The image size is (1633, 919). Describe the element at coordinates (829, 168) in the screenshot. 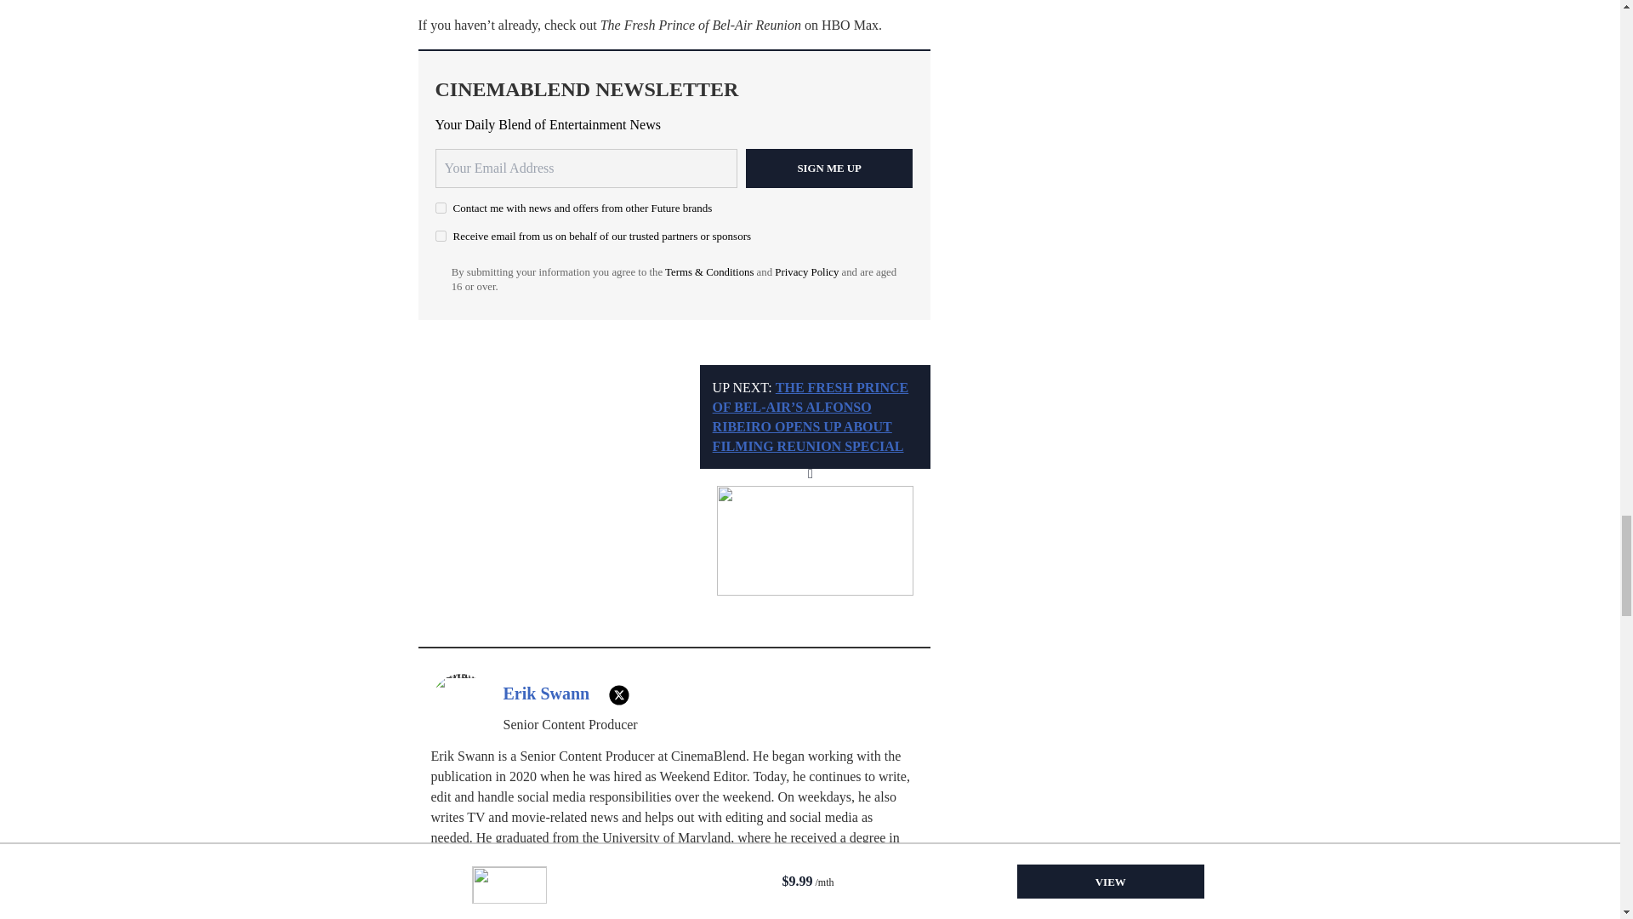

I see `Sign me up` at that location.